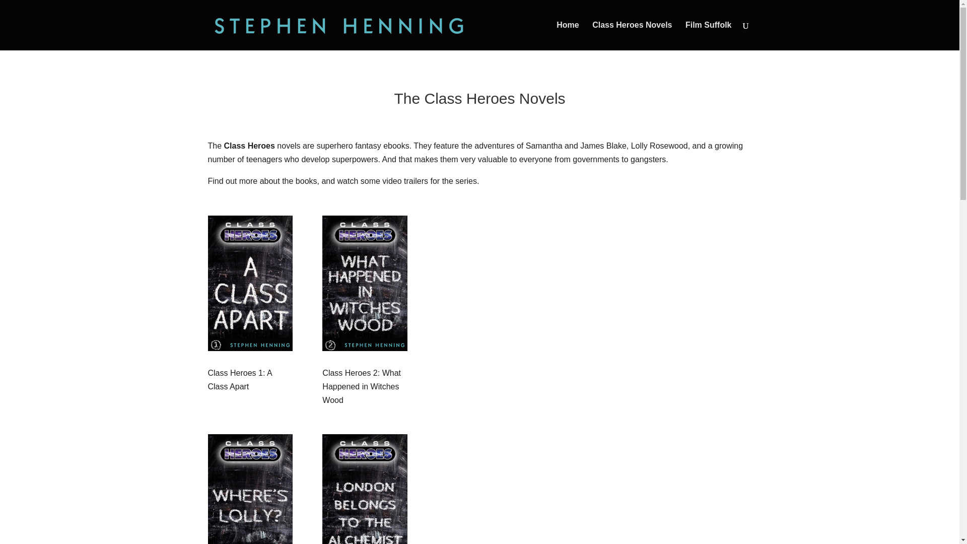 This screenshot has height=544, width=967. What do you see at coordinates (594, 303) in the screenshot?
I see `Class Heroes Superhero Book Series Trailer` at bounding box center [594, 303].